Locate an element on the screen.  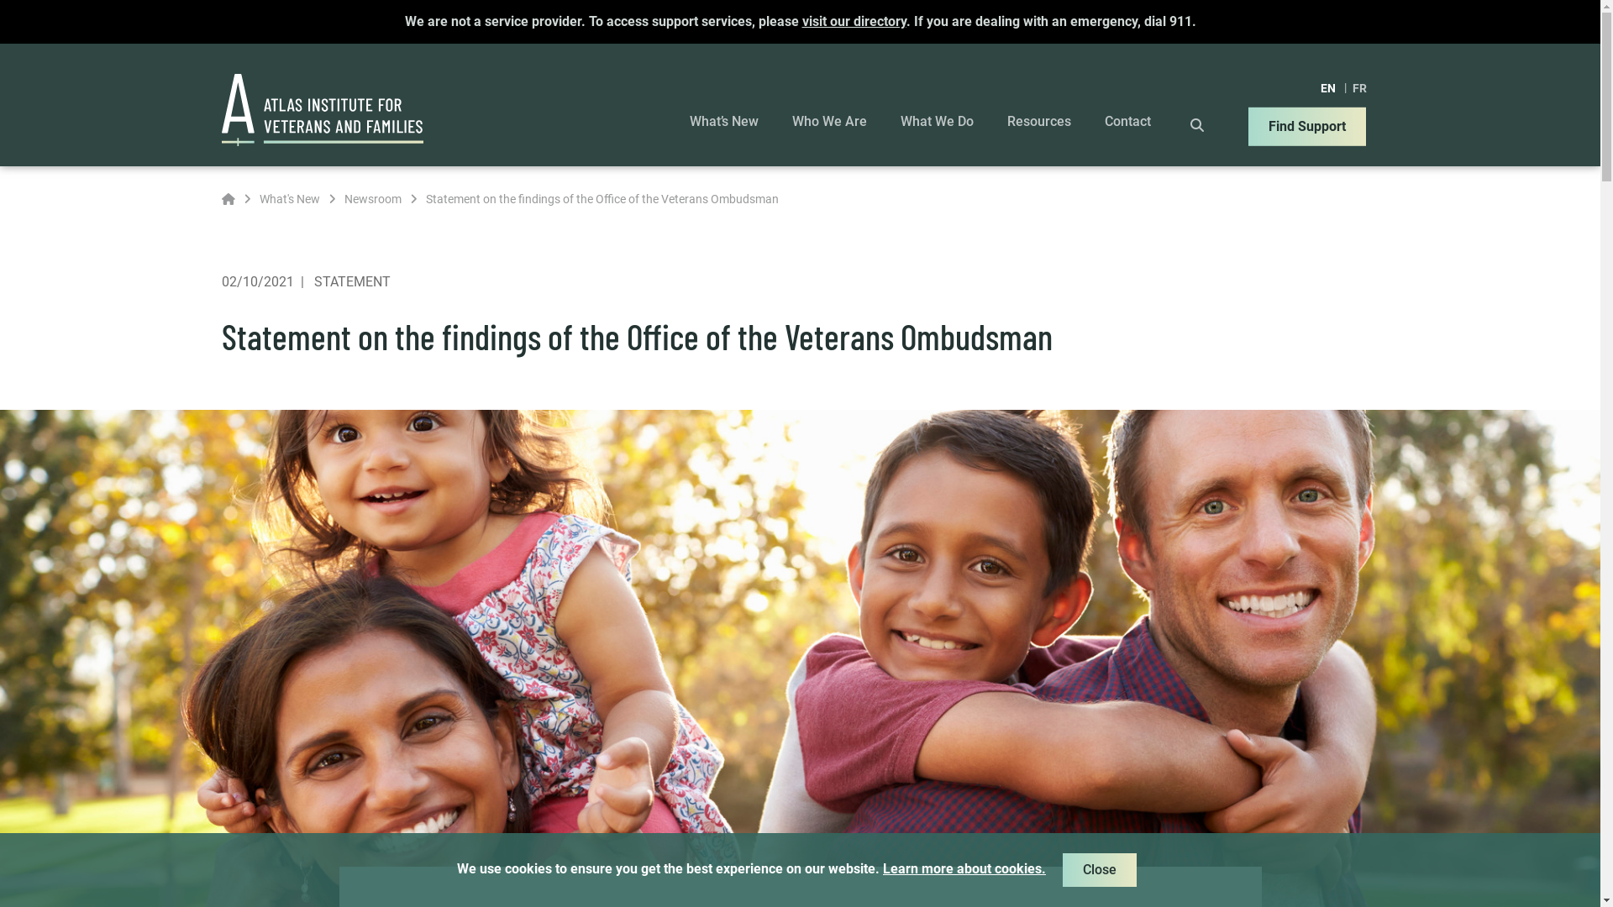
Newsroom is located at coordinates (373, 199).